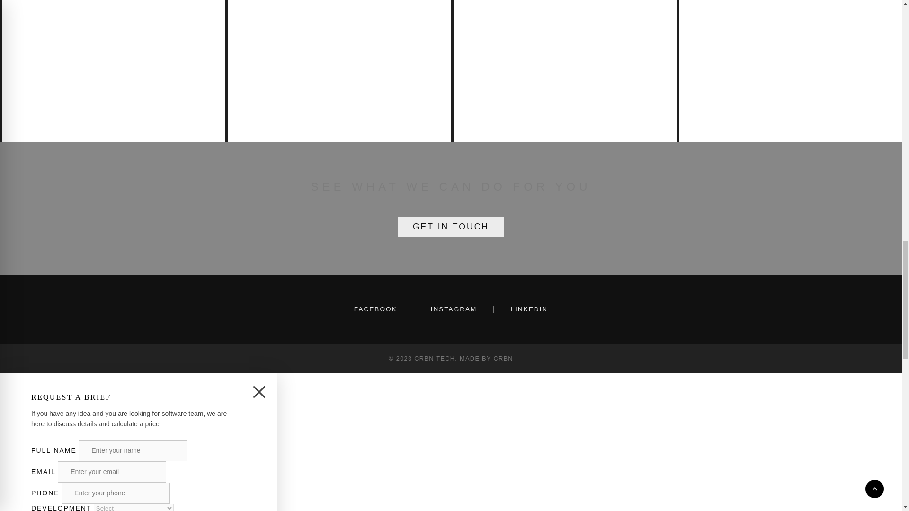  What do you see at coordinates (454, 308) in the screenshot?
I see `INSTAGRAM` at bounding box center [454, 308].